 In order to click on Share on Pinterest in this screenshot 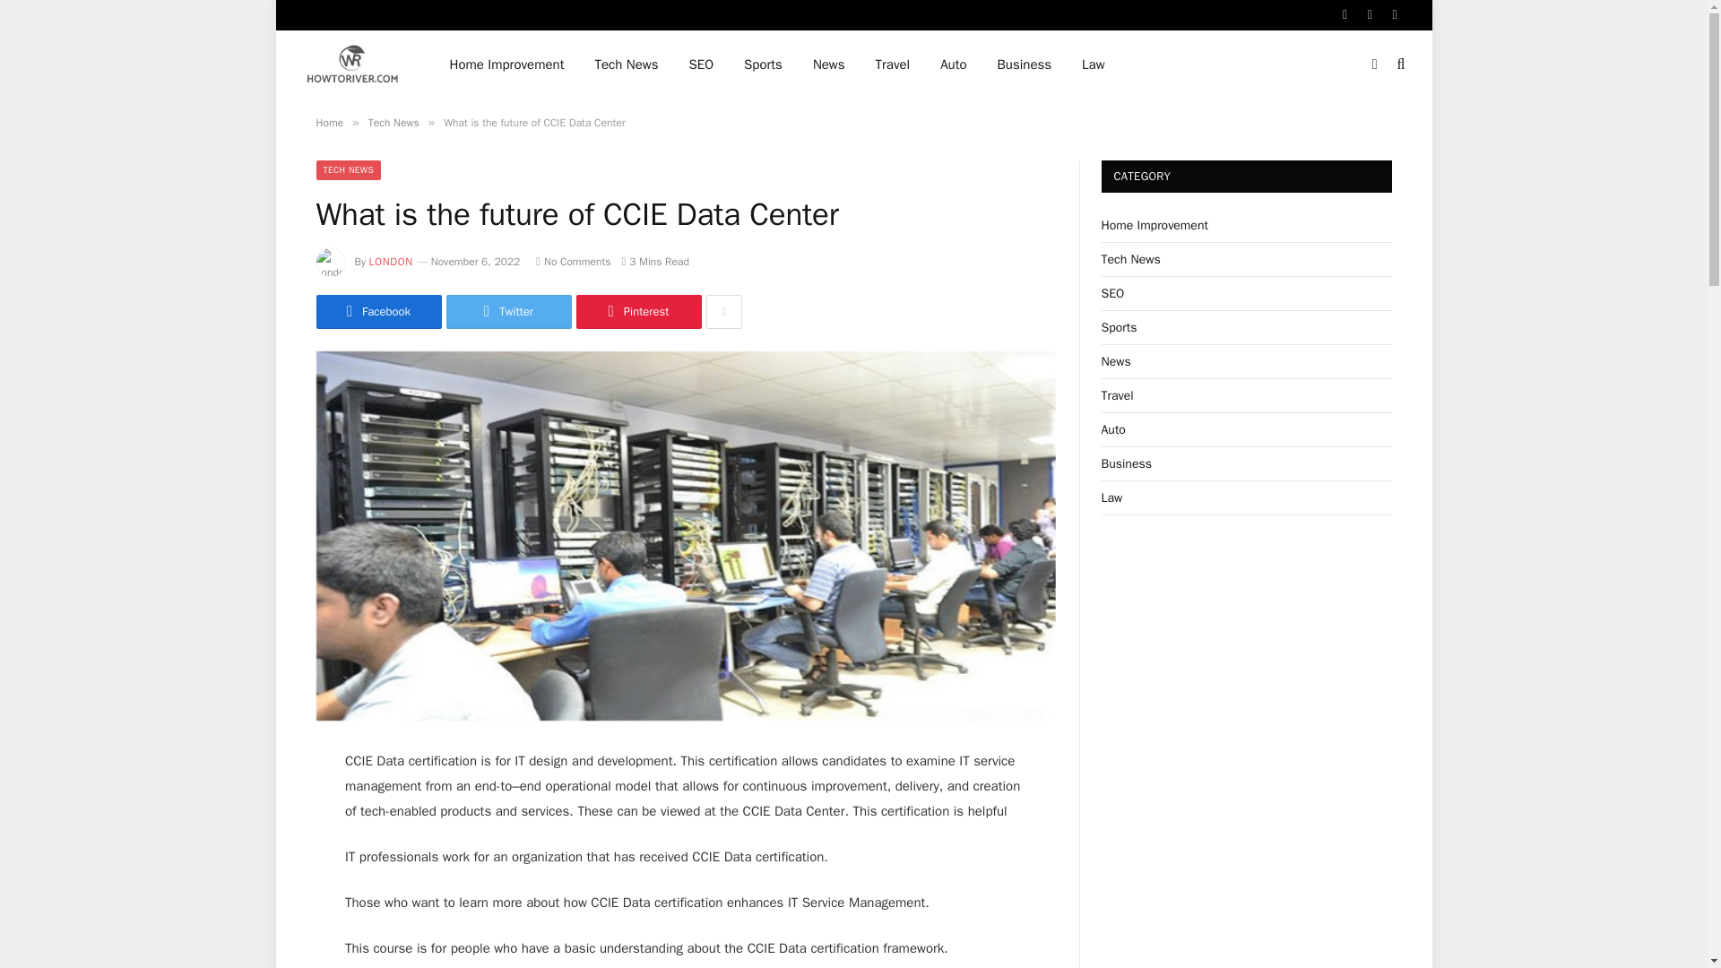, I will do `click(637, 312)`.